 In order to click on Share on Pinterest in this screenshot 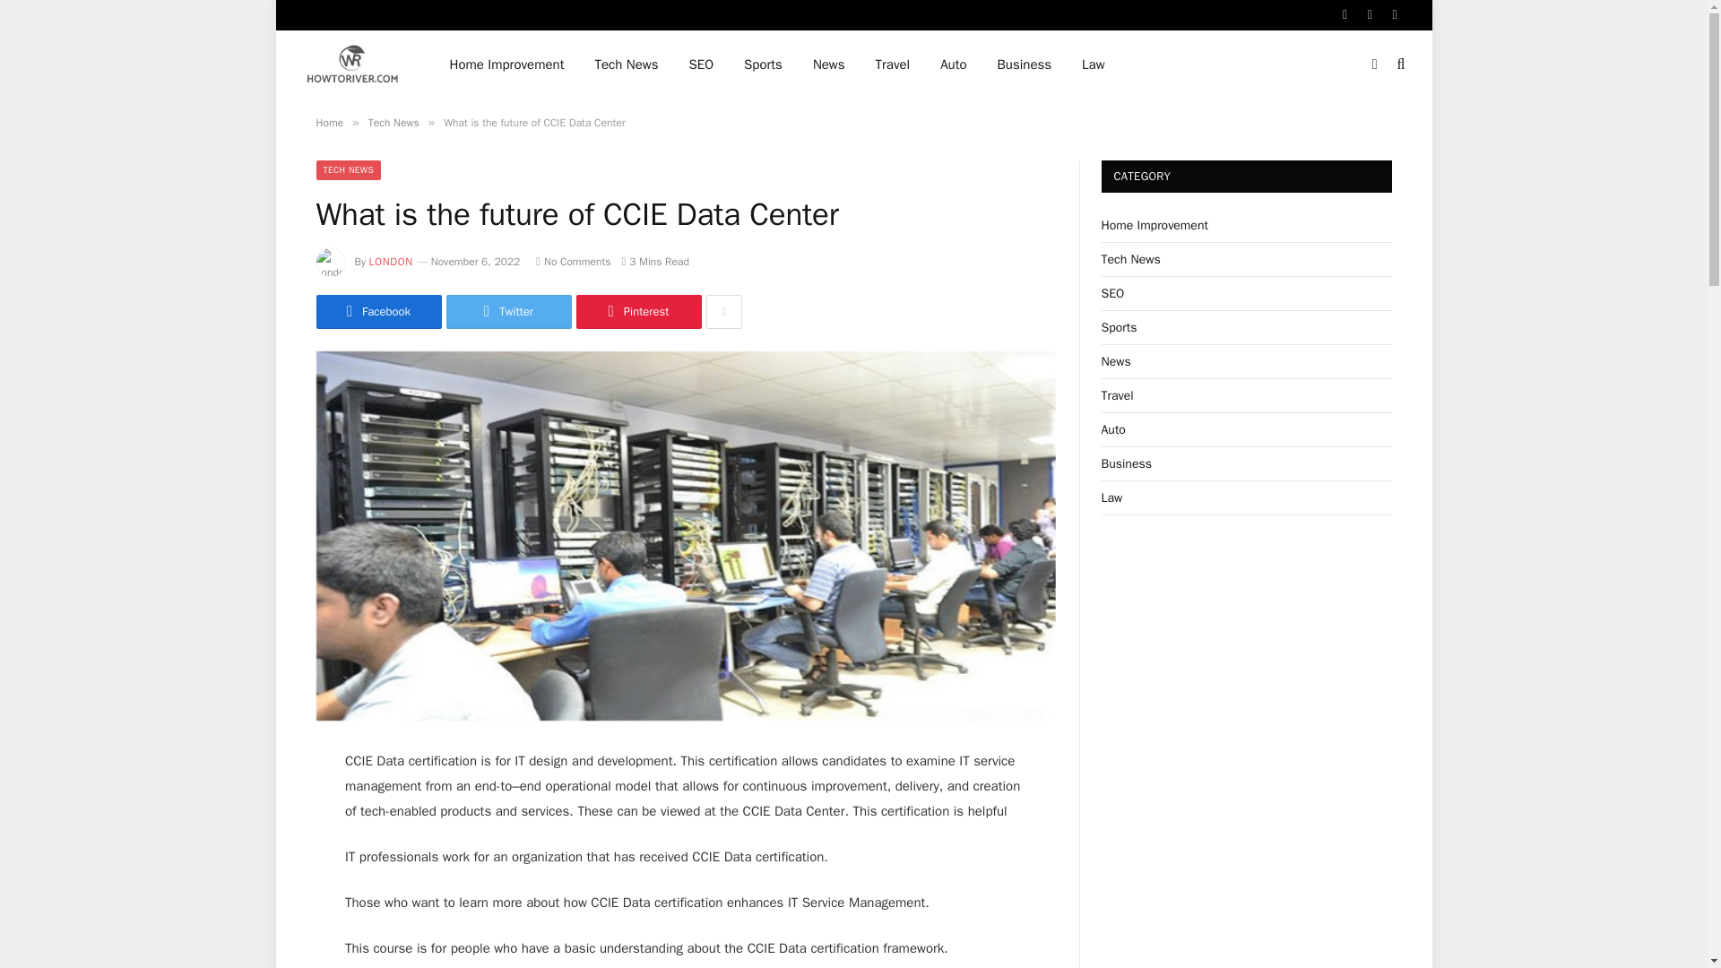, I will do `click(637, 312)`.